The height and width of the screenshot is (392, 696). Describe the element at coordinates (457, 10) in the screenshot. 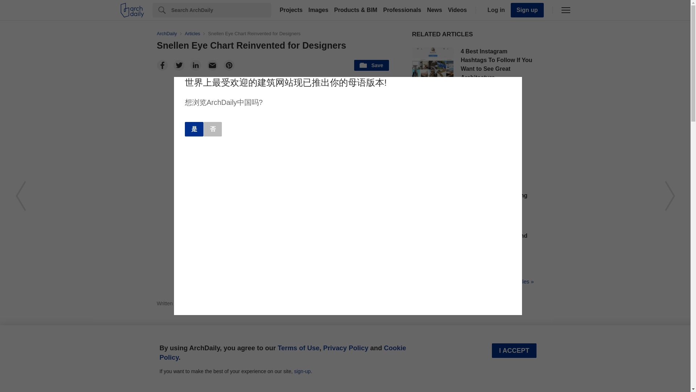

I see `Videos` at that location.